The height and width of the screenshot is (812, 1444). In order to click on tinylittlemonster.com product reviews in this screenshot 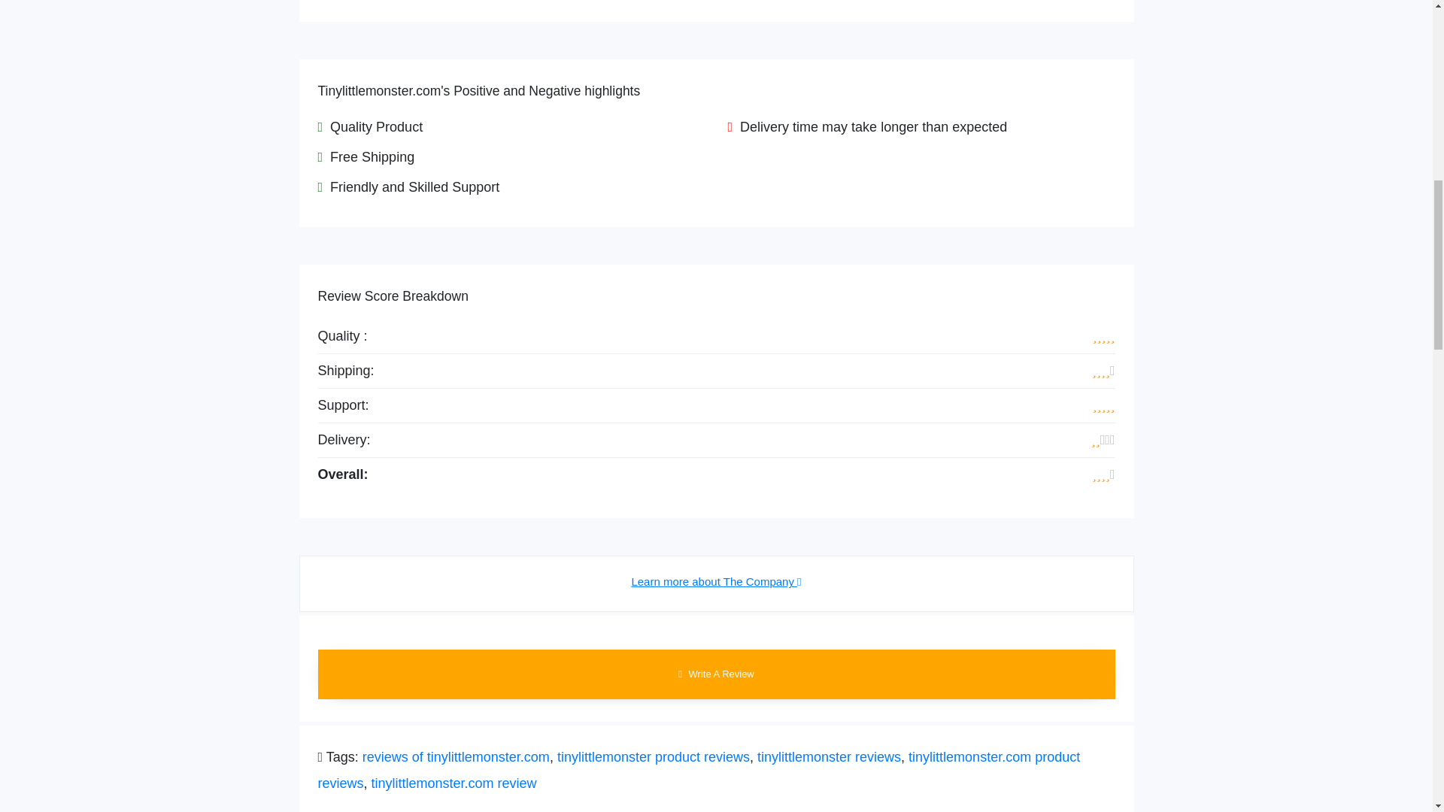, I will do `click(699, 770)`.